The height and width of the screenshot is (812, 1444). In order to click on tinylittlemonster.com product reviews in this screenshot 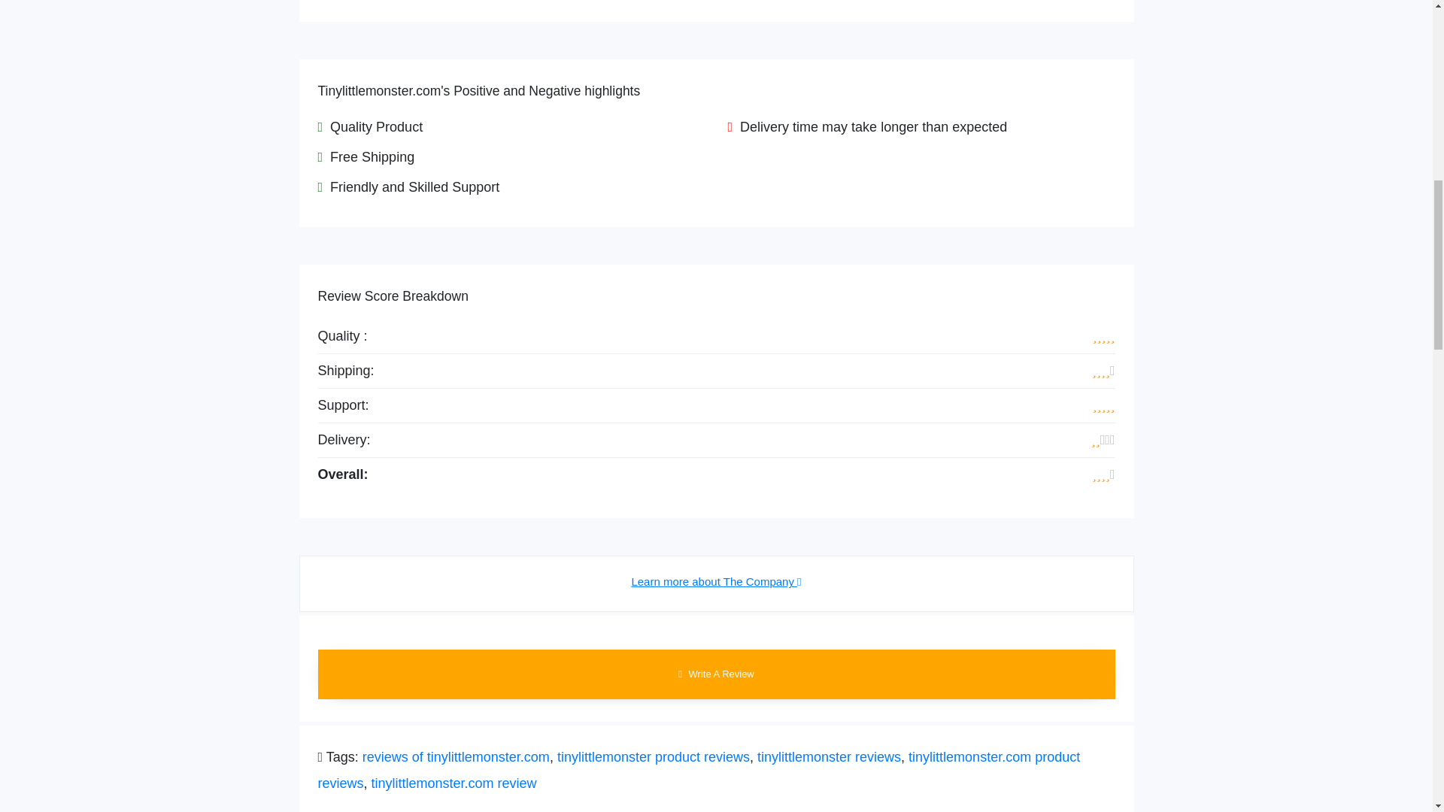, I will do `click(699, 770)`.